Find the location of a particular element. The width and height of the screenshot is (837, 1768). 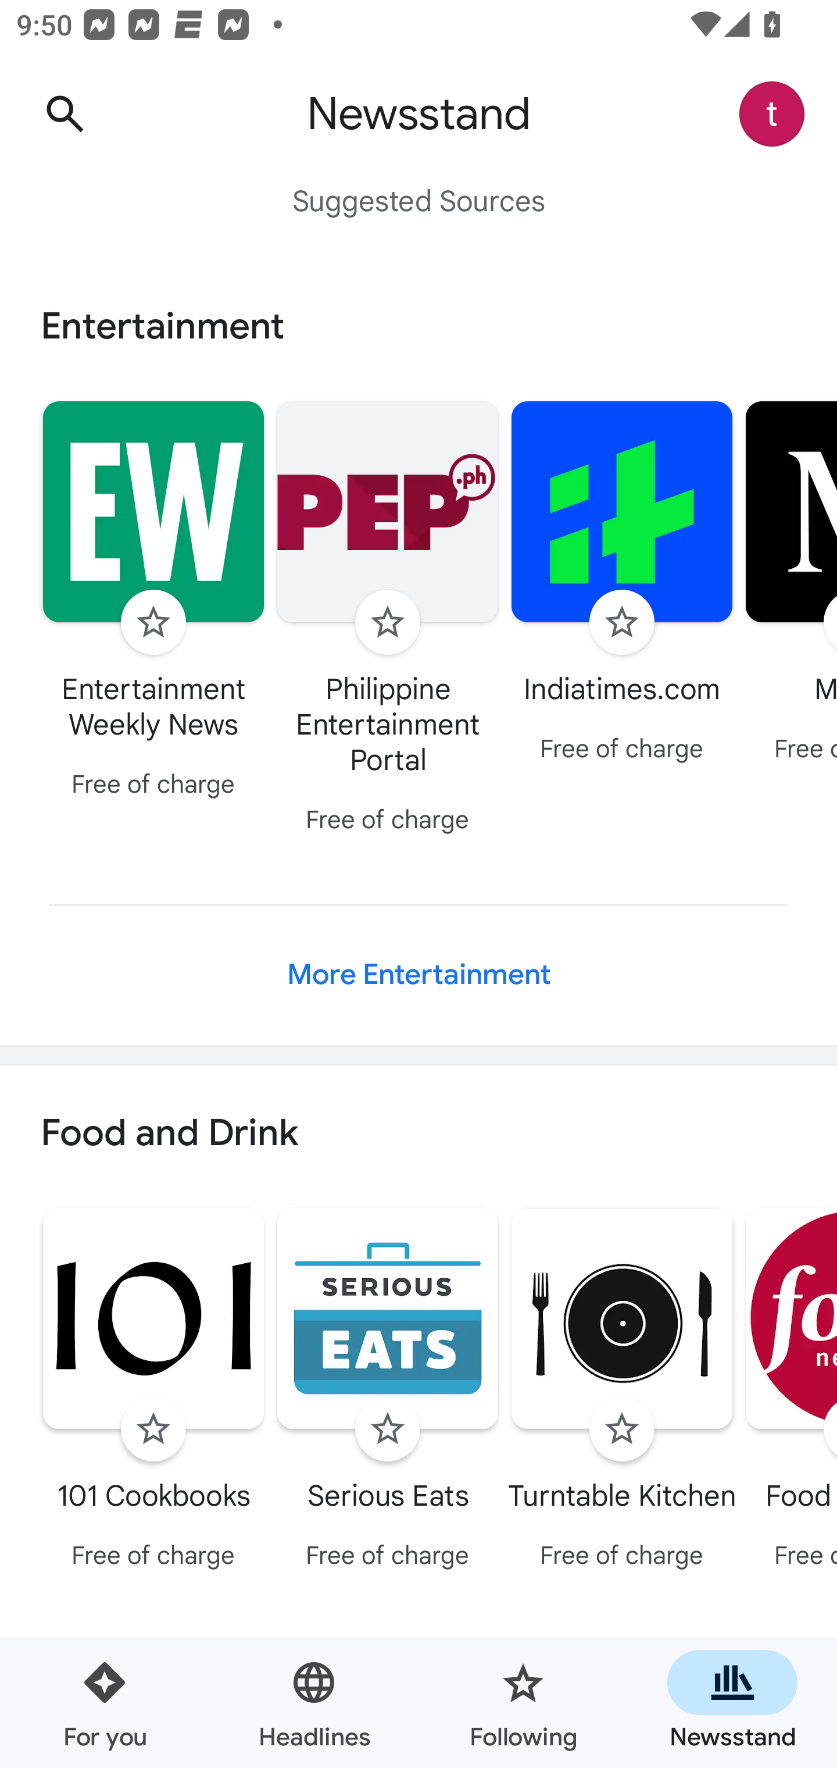

Newsstand is located at coordinates (732, 1703).